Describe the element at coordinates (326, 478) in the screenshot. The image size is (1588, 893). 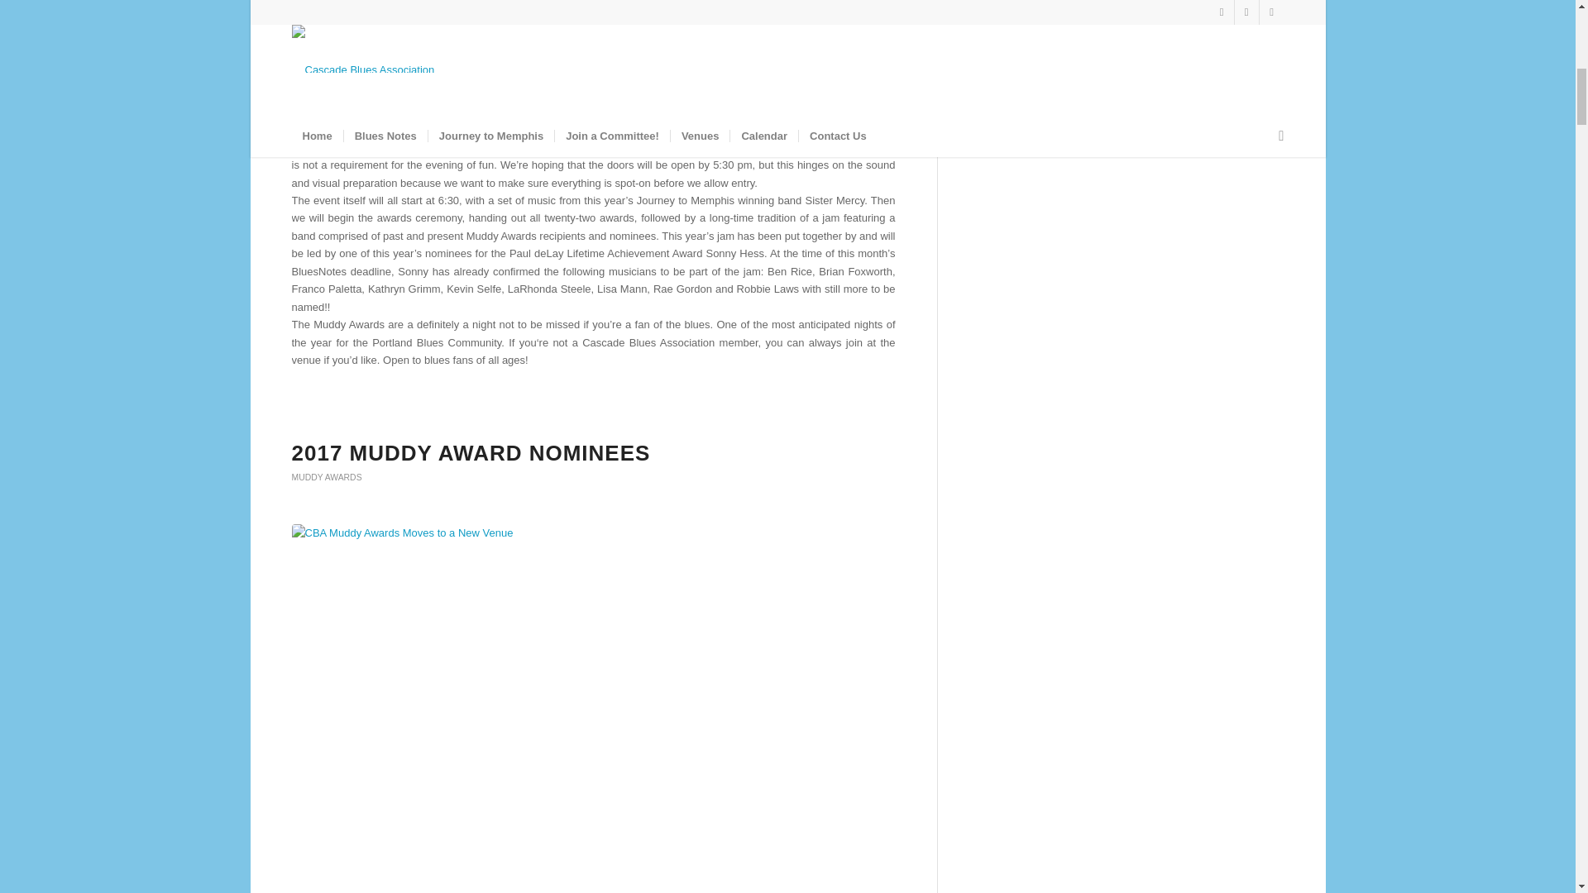
I see `MUDDY AWARDS` at that location.